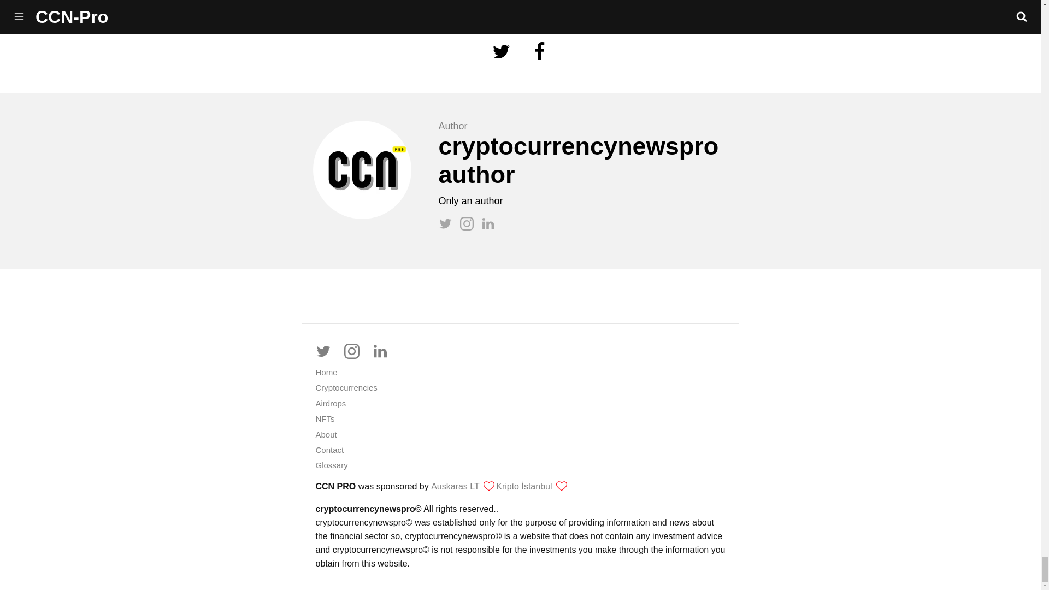  What do you see at coordinates (329, 450) in the screenshot?
I see `Contact` at bounding box center [329, 450].